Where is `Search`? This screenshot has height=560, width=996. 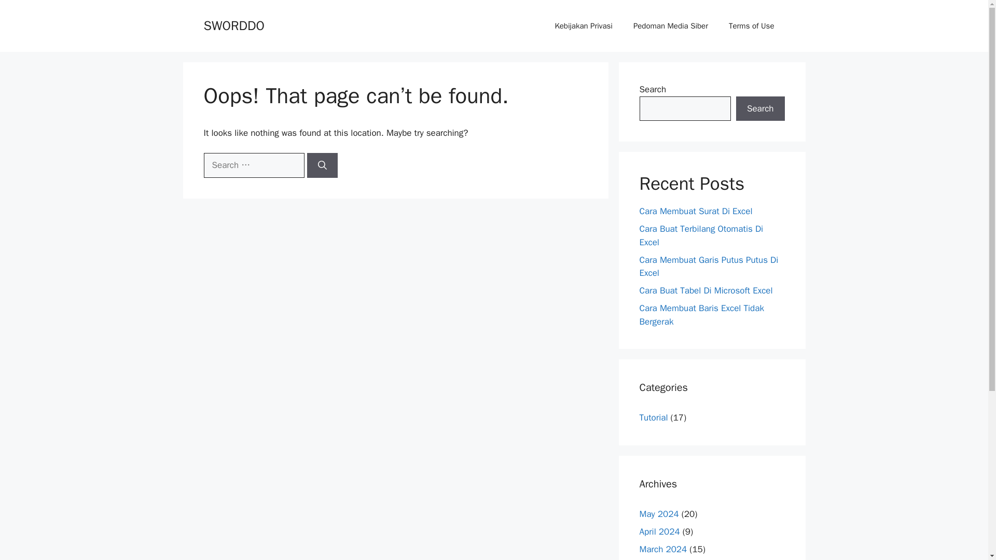
Search is located at coordinates (760, 109).